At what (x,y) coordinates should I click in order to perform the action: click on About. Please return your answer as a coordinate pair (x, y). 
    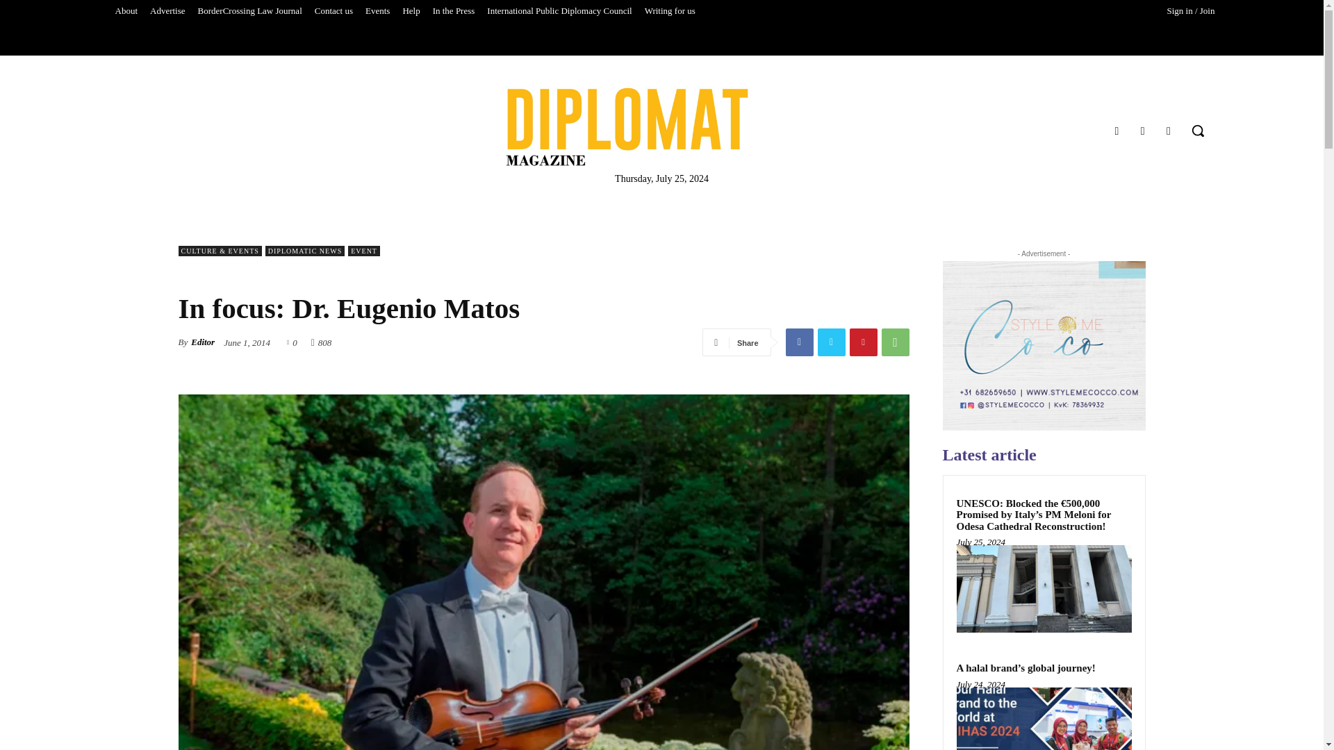
    Looking at the image, I should click on (126, 11).